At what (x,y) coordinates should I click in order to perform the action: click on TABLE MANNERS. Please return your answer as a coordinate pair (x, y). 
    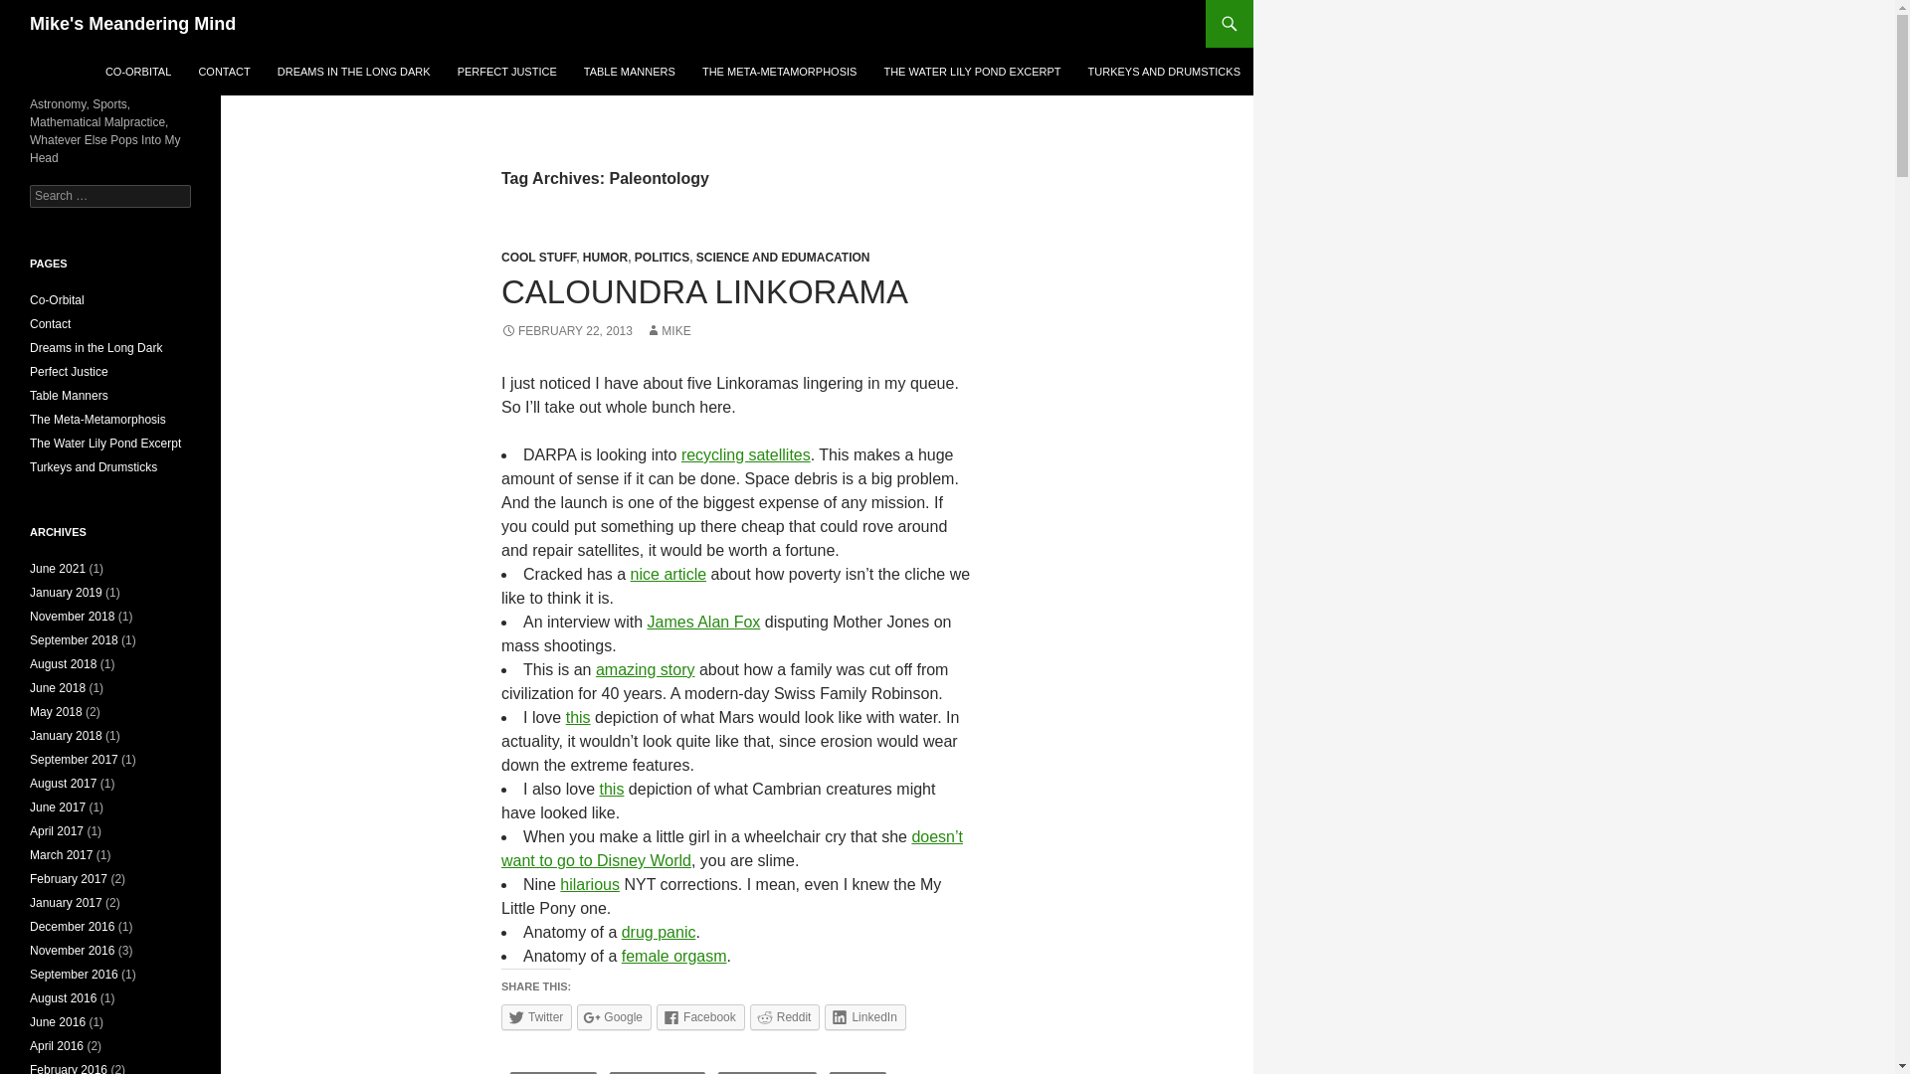
    Looking at the image, I should click on (629, 72).